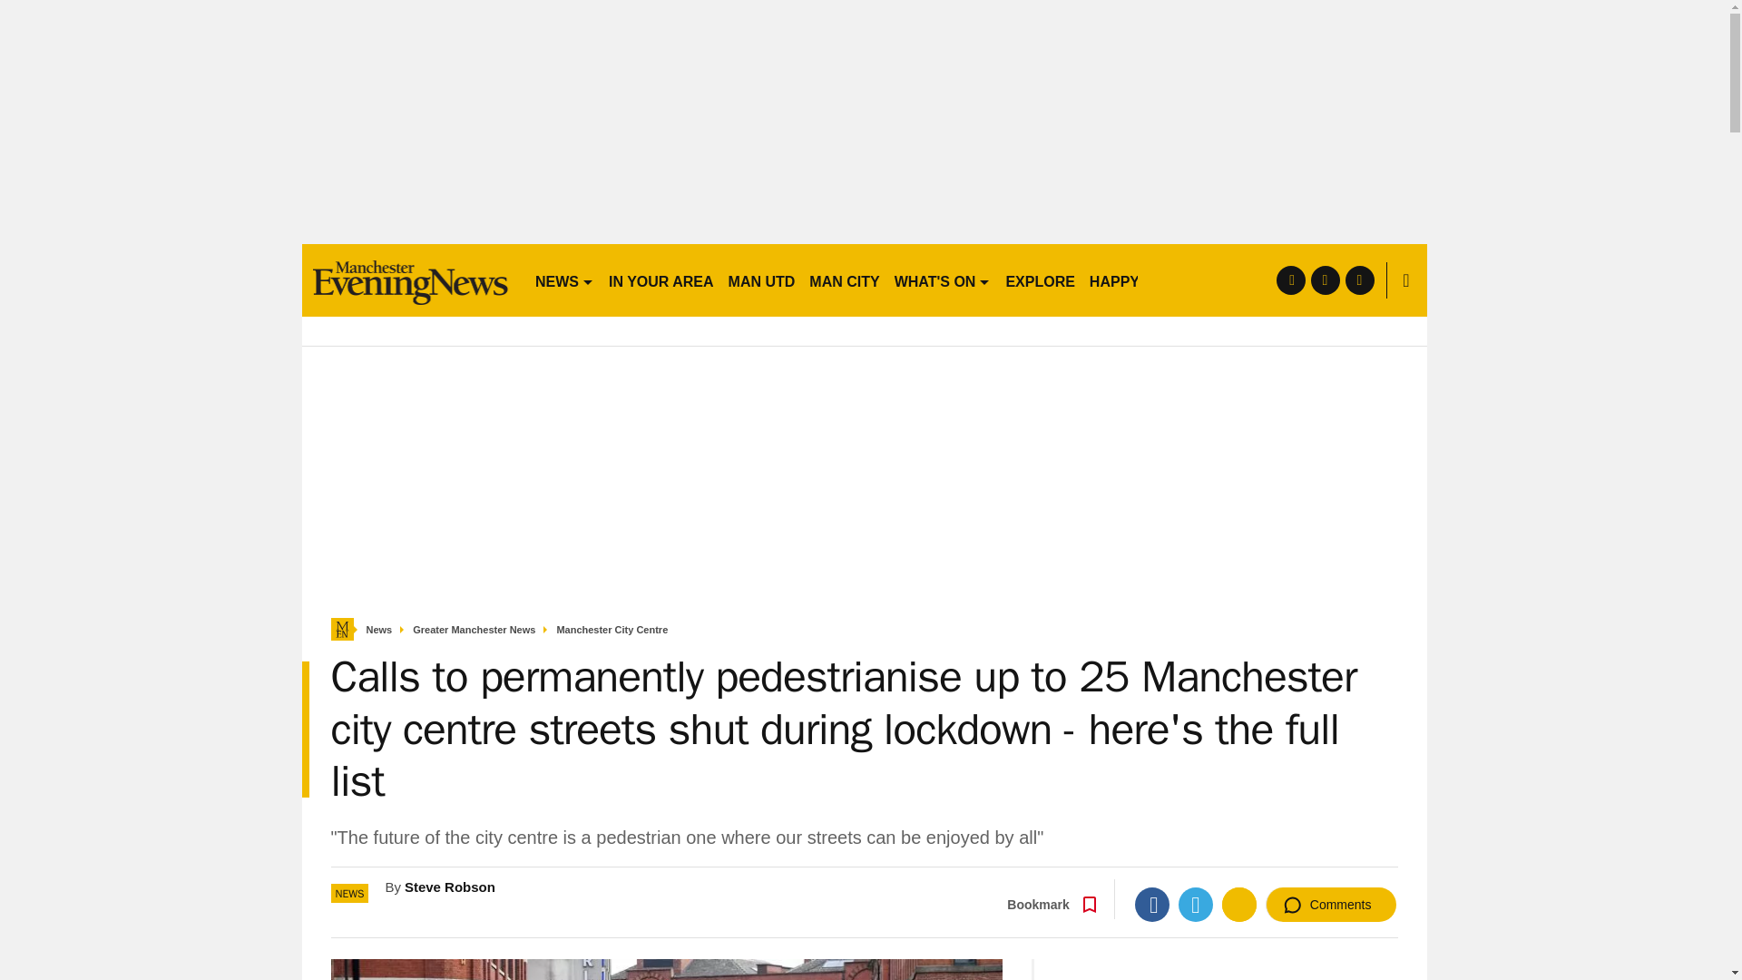 Image resolution: width=1742 pixels, height=980 pixels. Describe the element at coordinates (1196, 905) in the screenshot. I see `Twitter` at that location.